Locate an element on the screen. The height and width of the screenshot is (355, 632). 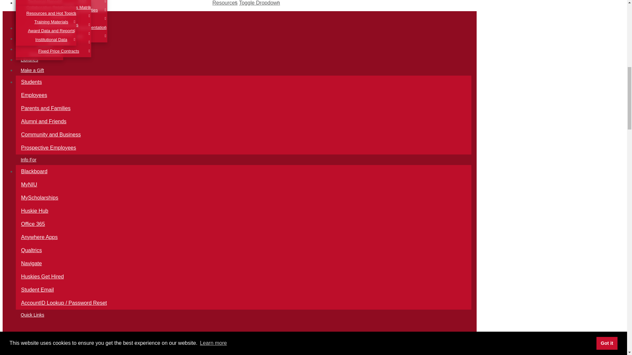
Organizational Chart is located at coordinates (66, 3).